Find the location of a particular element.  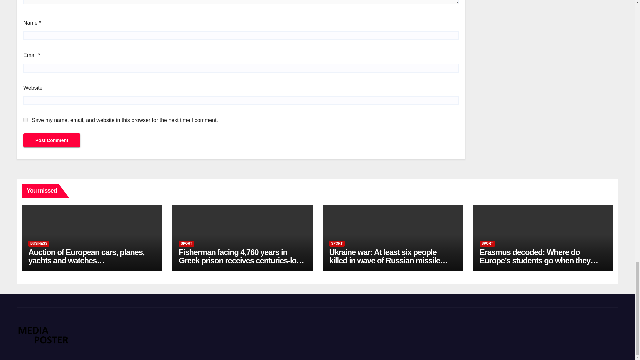

Post Comment is located at coordinates (52, 140).